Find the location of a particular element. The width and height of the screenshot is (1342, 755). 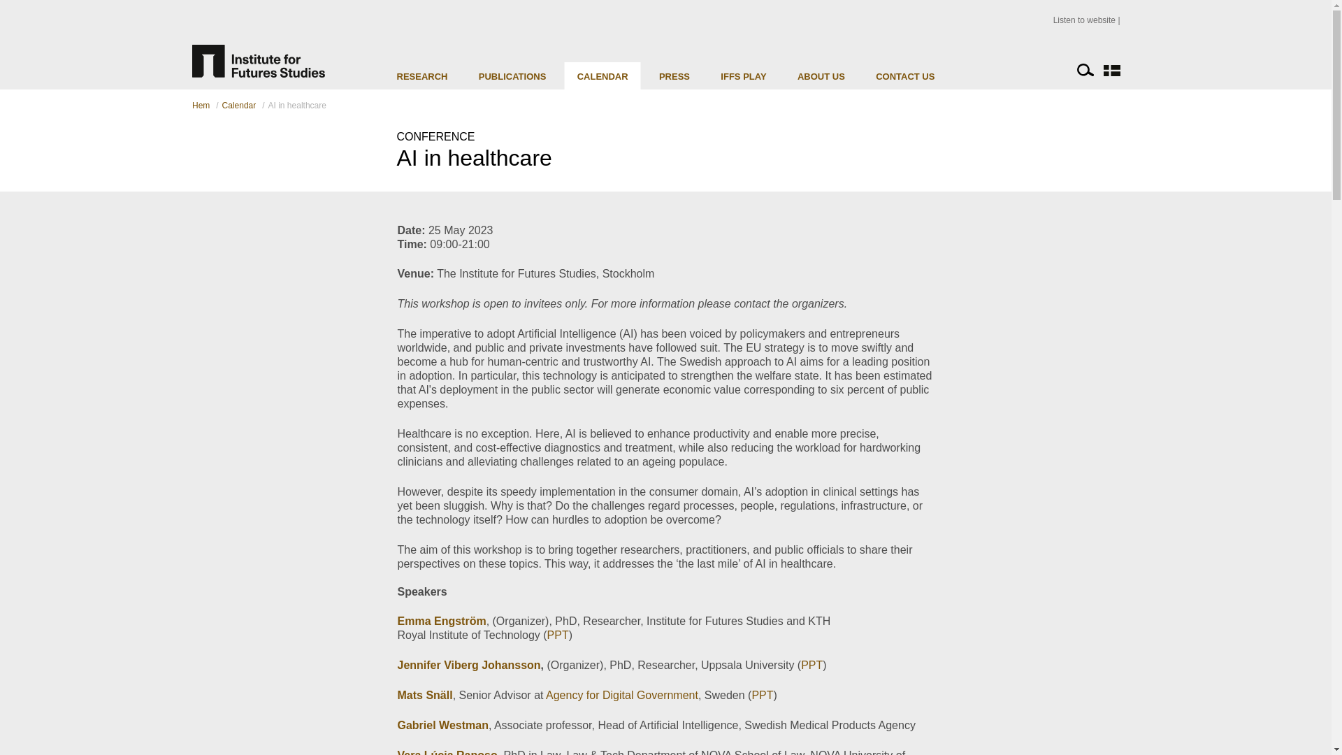

ABOUT US is located at coordinates (821, 75).